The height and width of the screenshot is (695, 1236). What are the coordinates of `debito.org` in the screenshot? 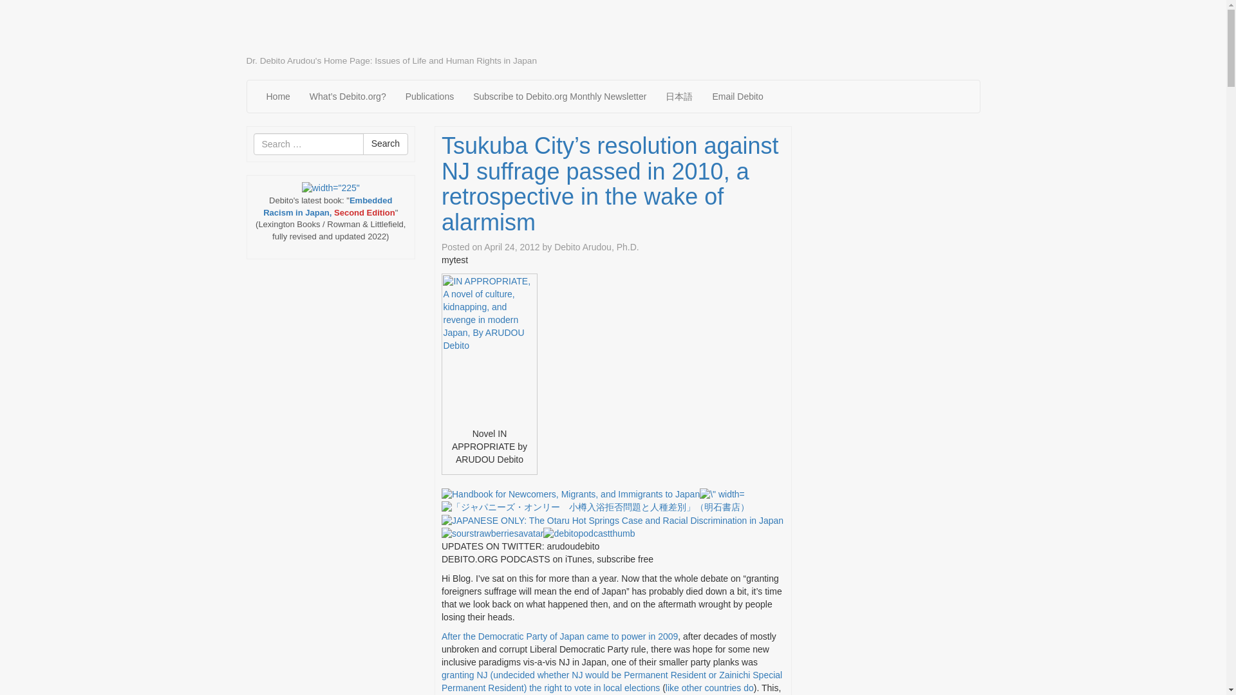 It's located at (297, 31).